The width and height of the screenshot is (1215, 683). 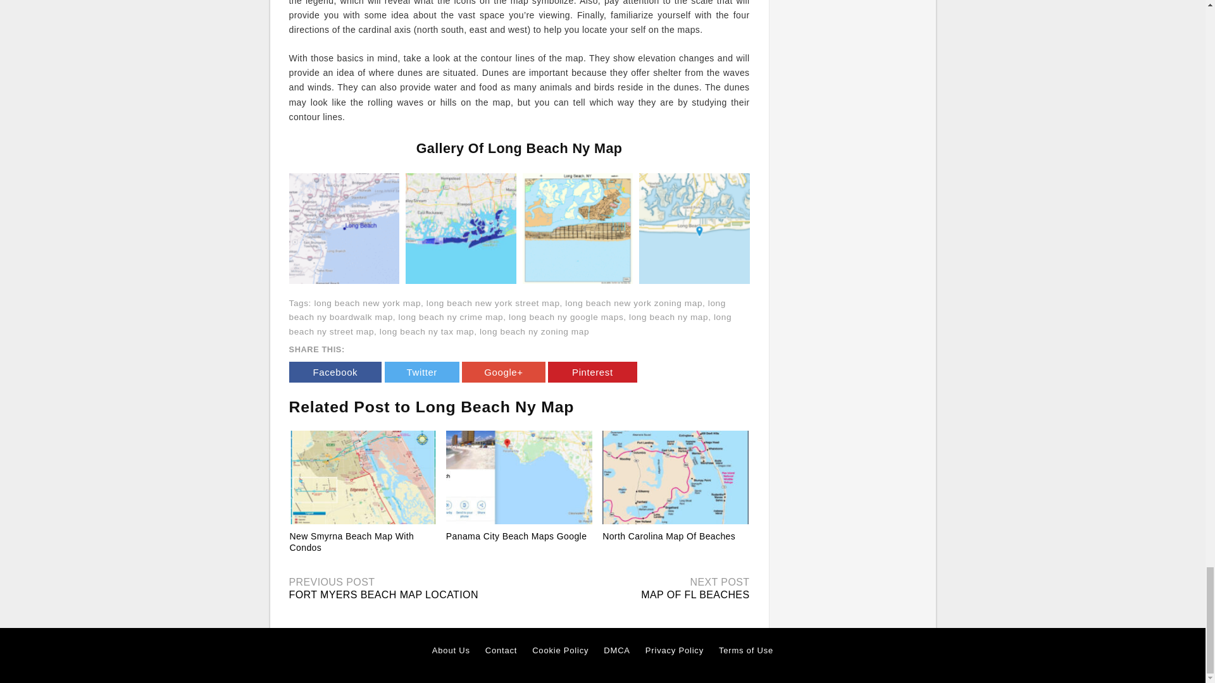 I want to click on Long Beach New York Street Map 3643335, so click(x=577, y=228).